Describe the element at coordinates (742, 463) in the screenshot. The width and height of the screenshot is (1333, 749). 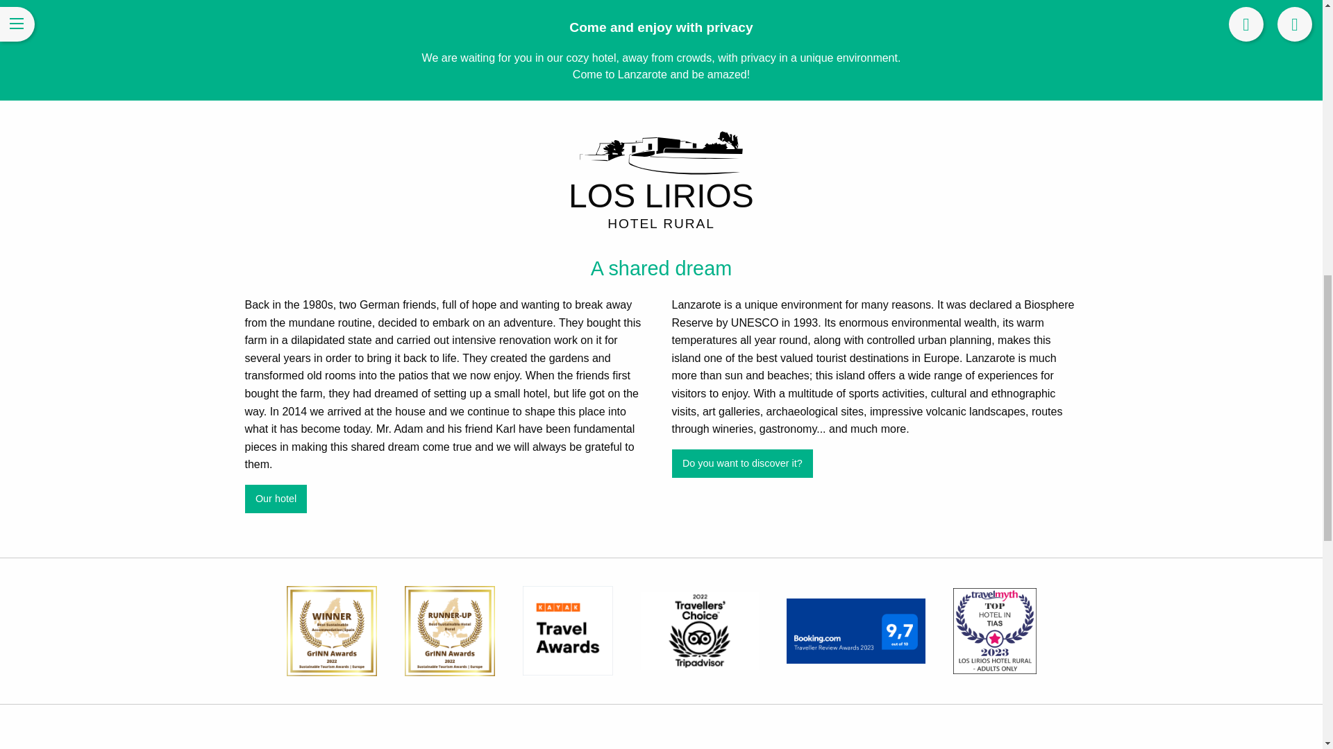
I see `Do you want to discover it?` at that location.